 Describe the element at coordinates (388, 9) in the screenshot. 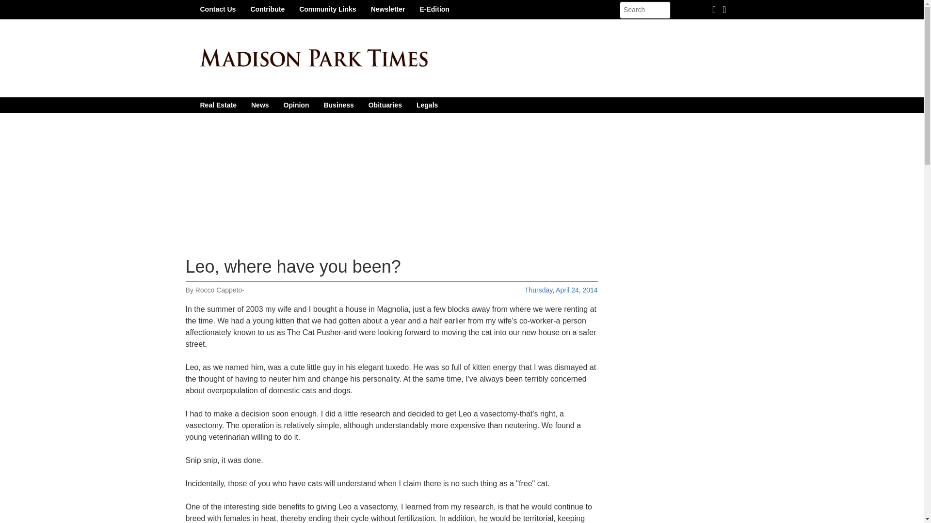

I see `Newsletter` at that location.